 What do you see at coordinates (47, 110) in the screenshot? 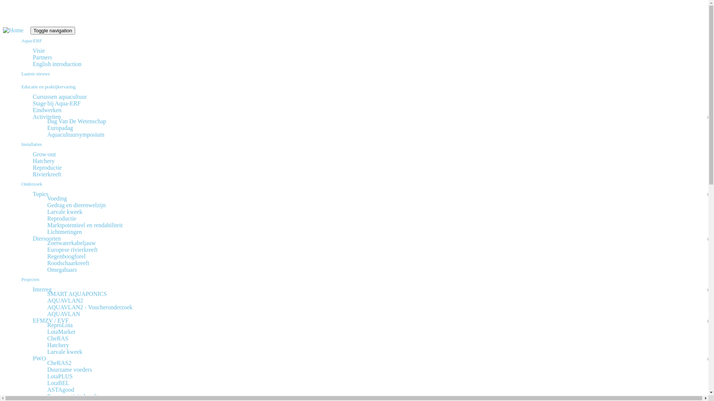
I see `Eindwerken` at bounding box center [47, 110].